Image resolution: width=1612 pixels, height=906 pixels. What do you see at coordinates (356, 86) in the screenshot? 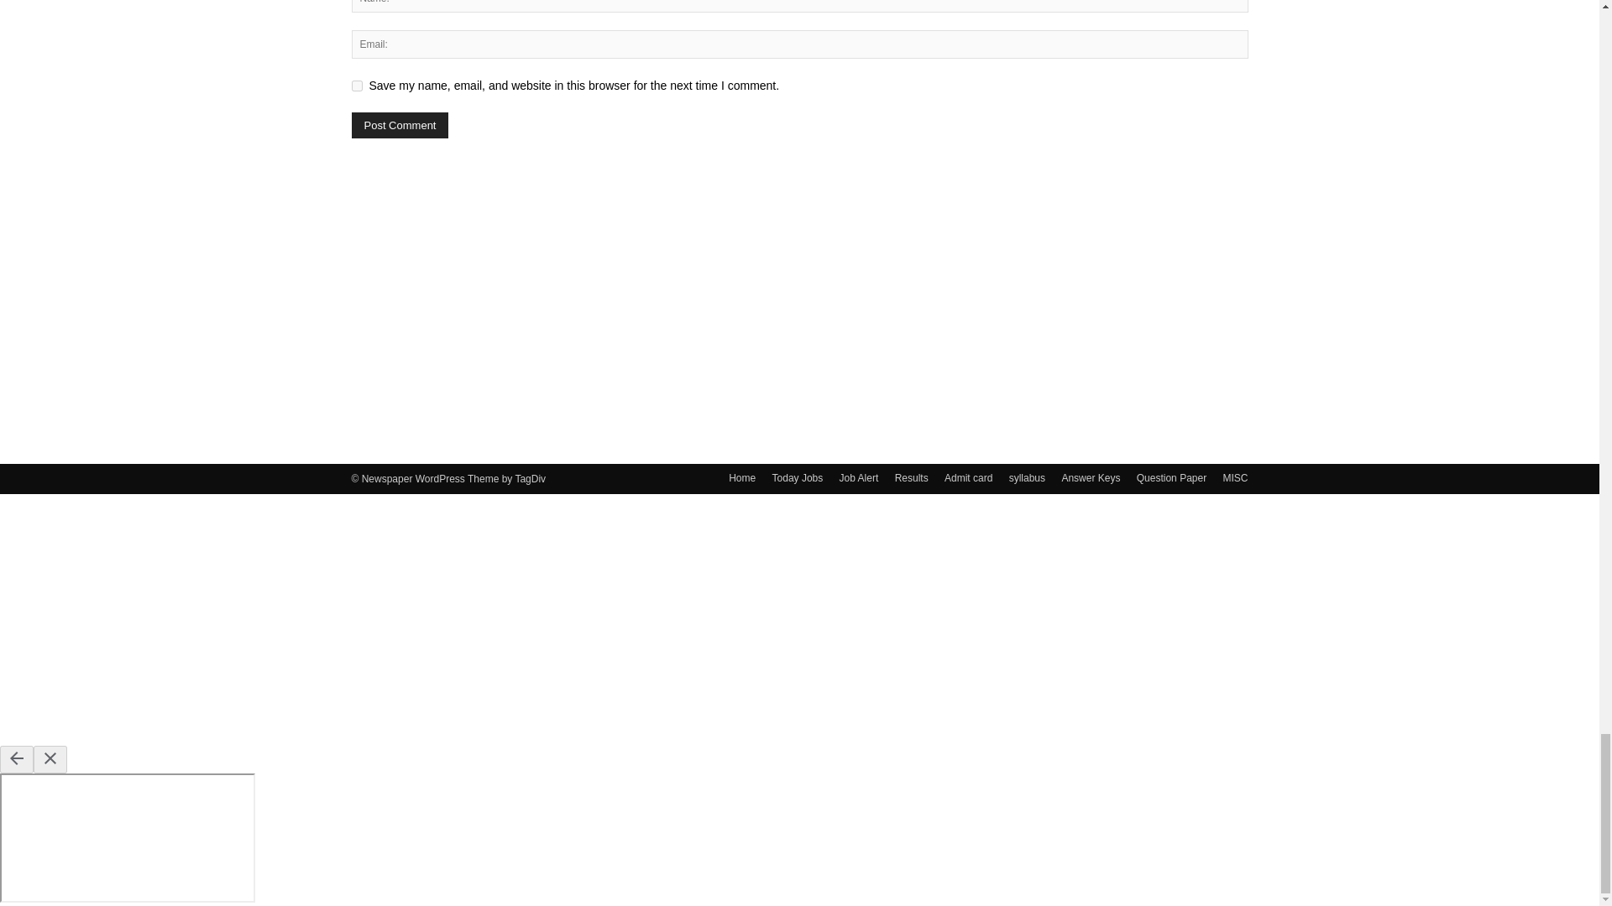
I see `yes` at bounding box center [356, 86].